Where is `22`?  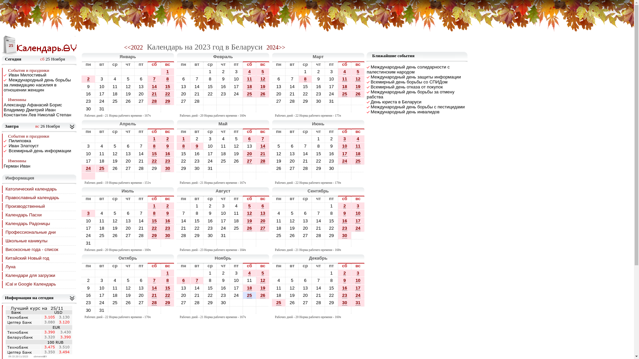 22 is located at coordinates (331, 295).